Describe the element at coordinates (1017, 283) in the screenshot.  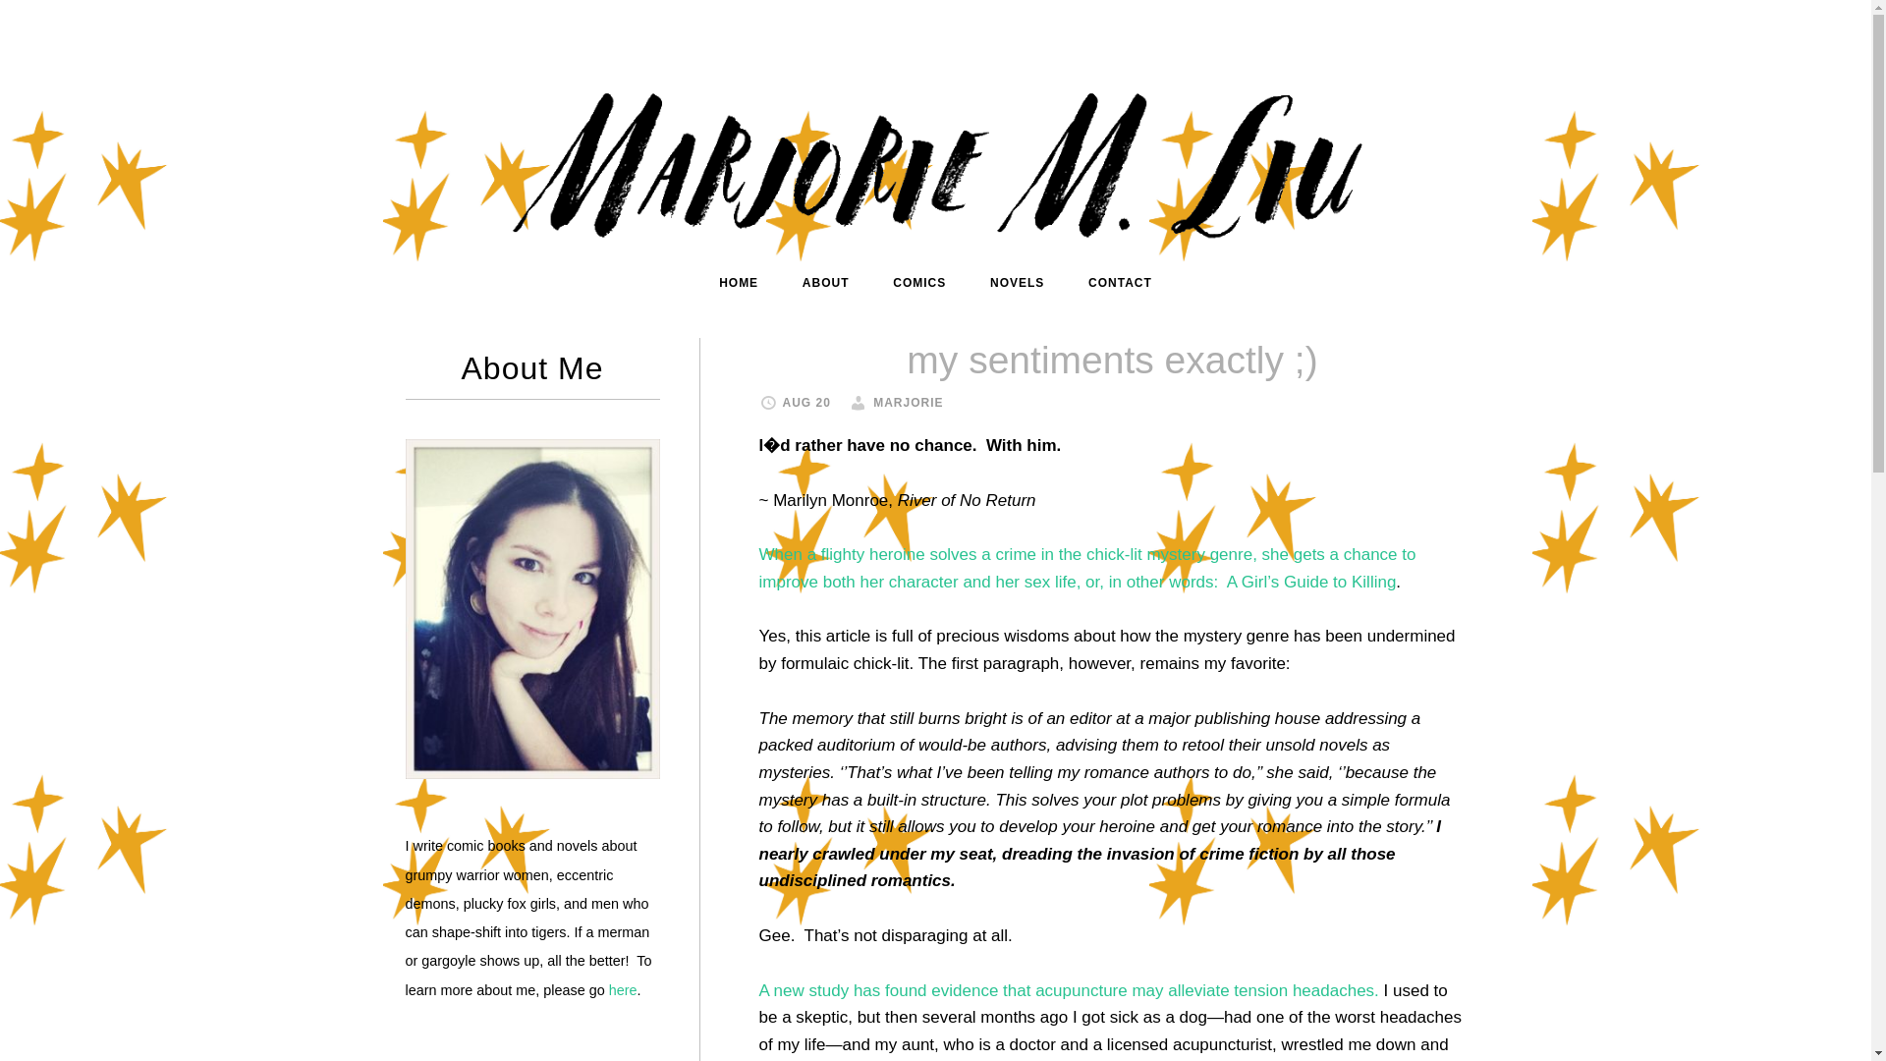
I see `NOVELS` at that location.